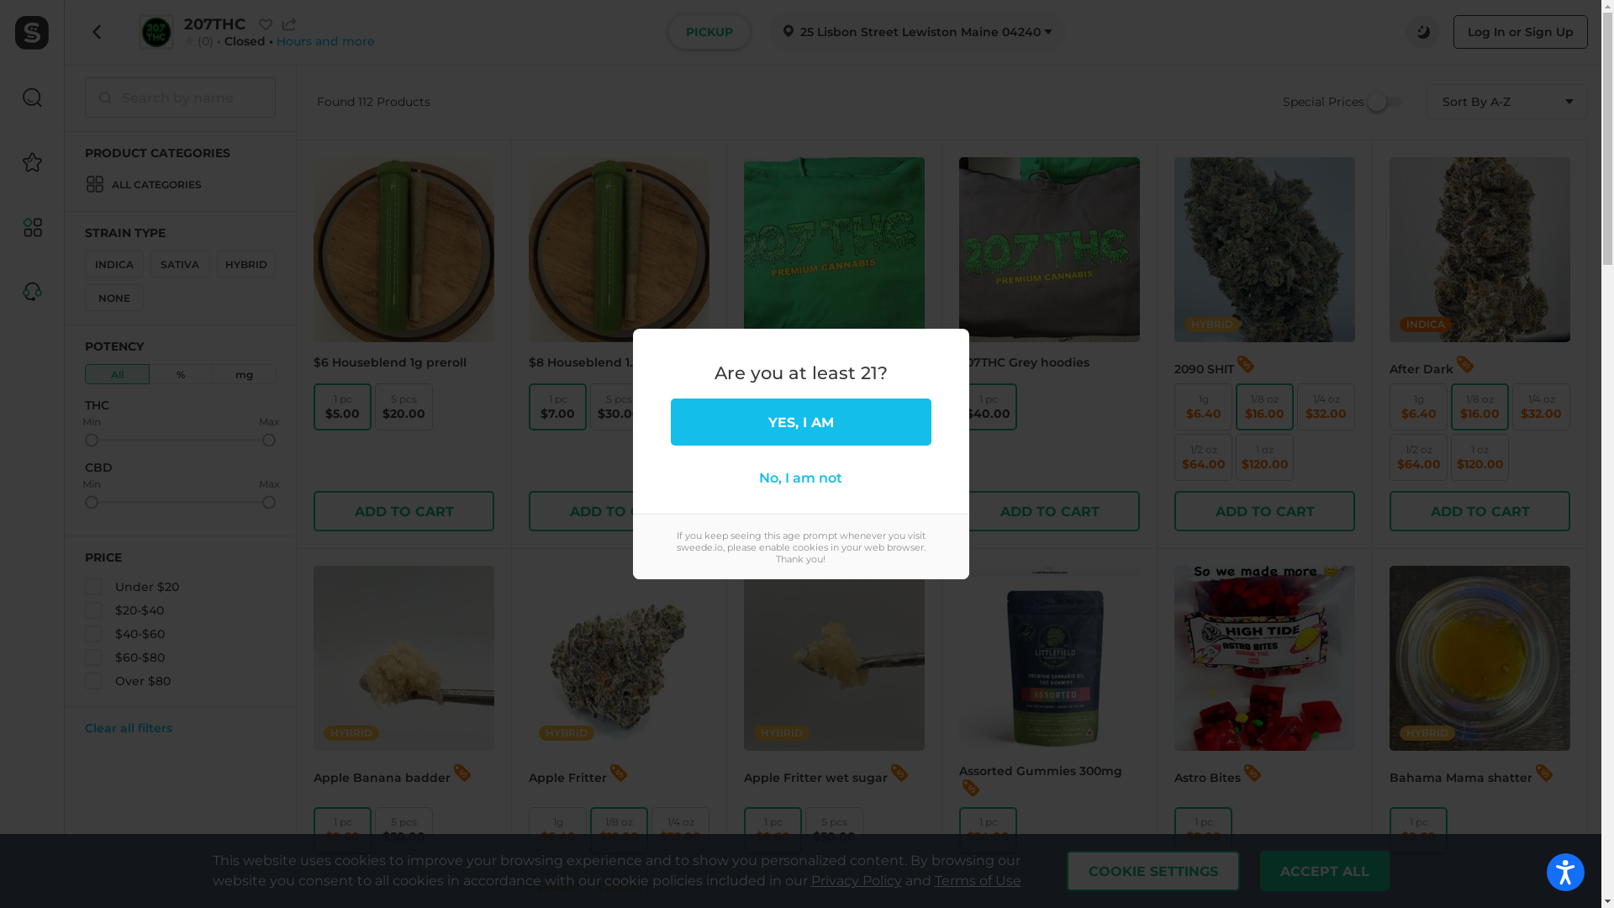  Describe the element at coordinates (1521, 32) in the screenshot. I see `Log In or Sign Up` at that location.